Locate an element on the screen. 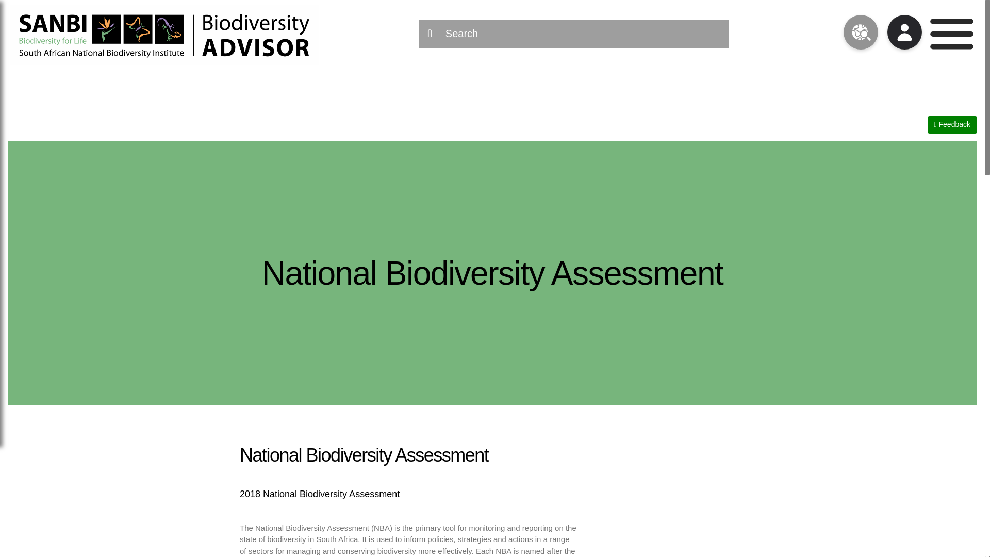 The width and height of the screenshot is (990, 557). Feedback is located at coordinates (953, 124).